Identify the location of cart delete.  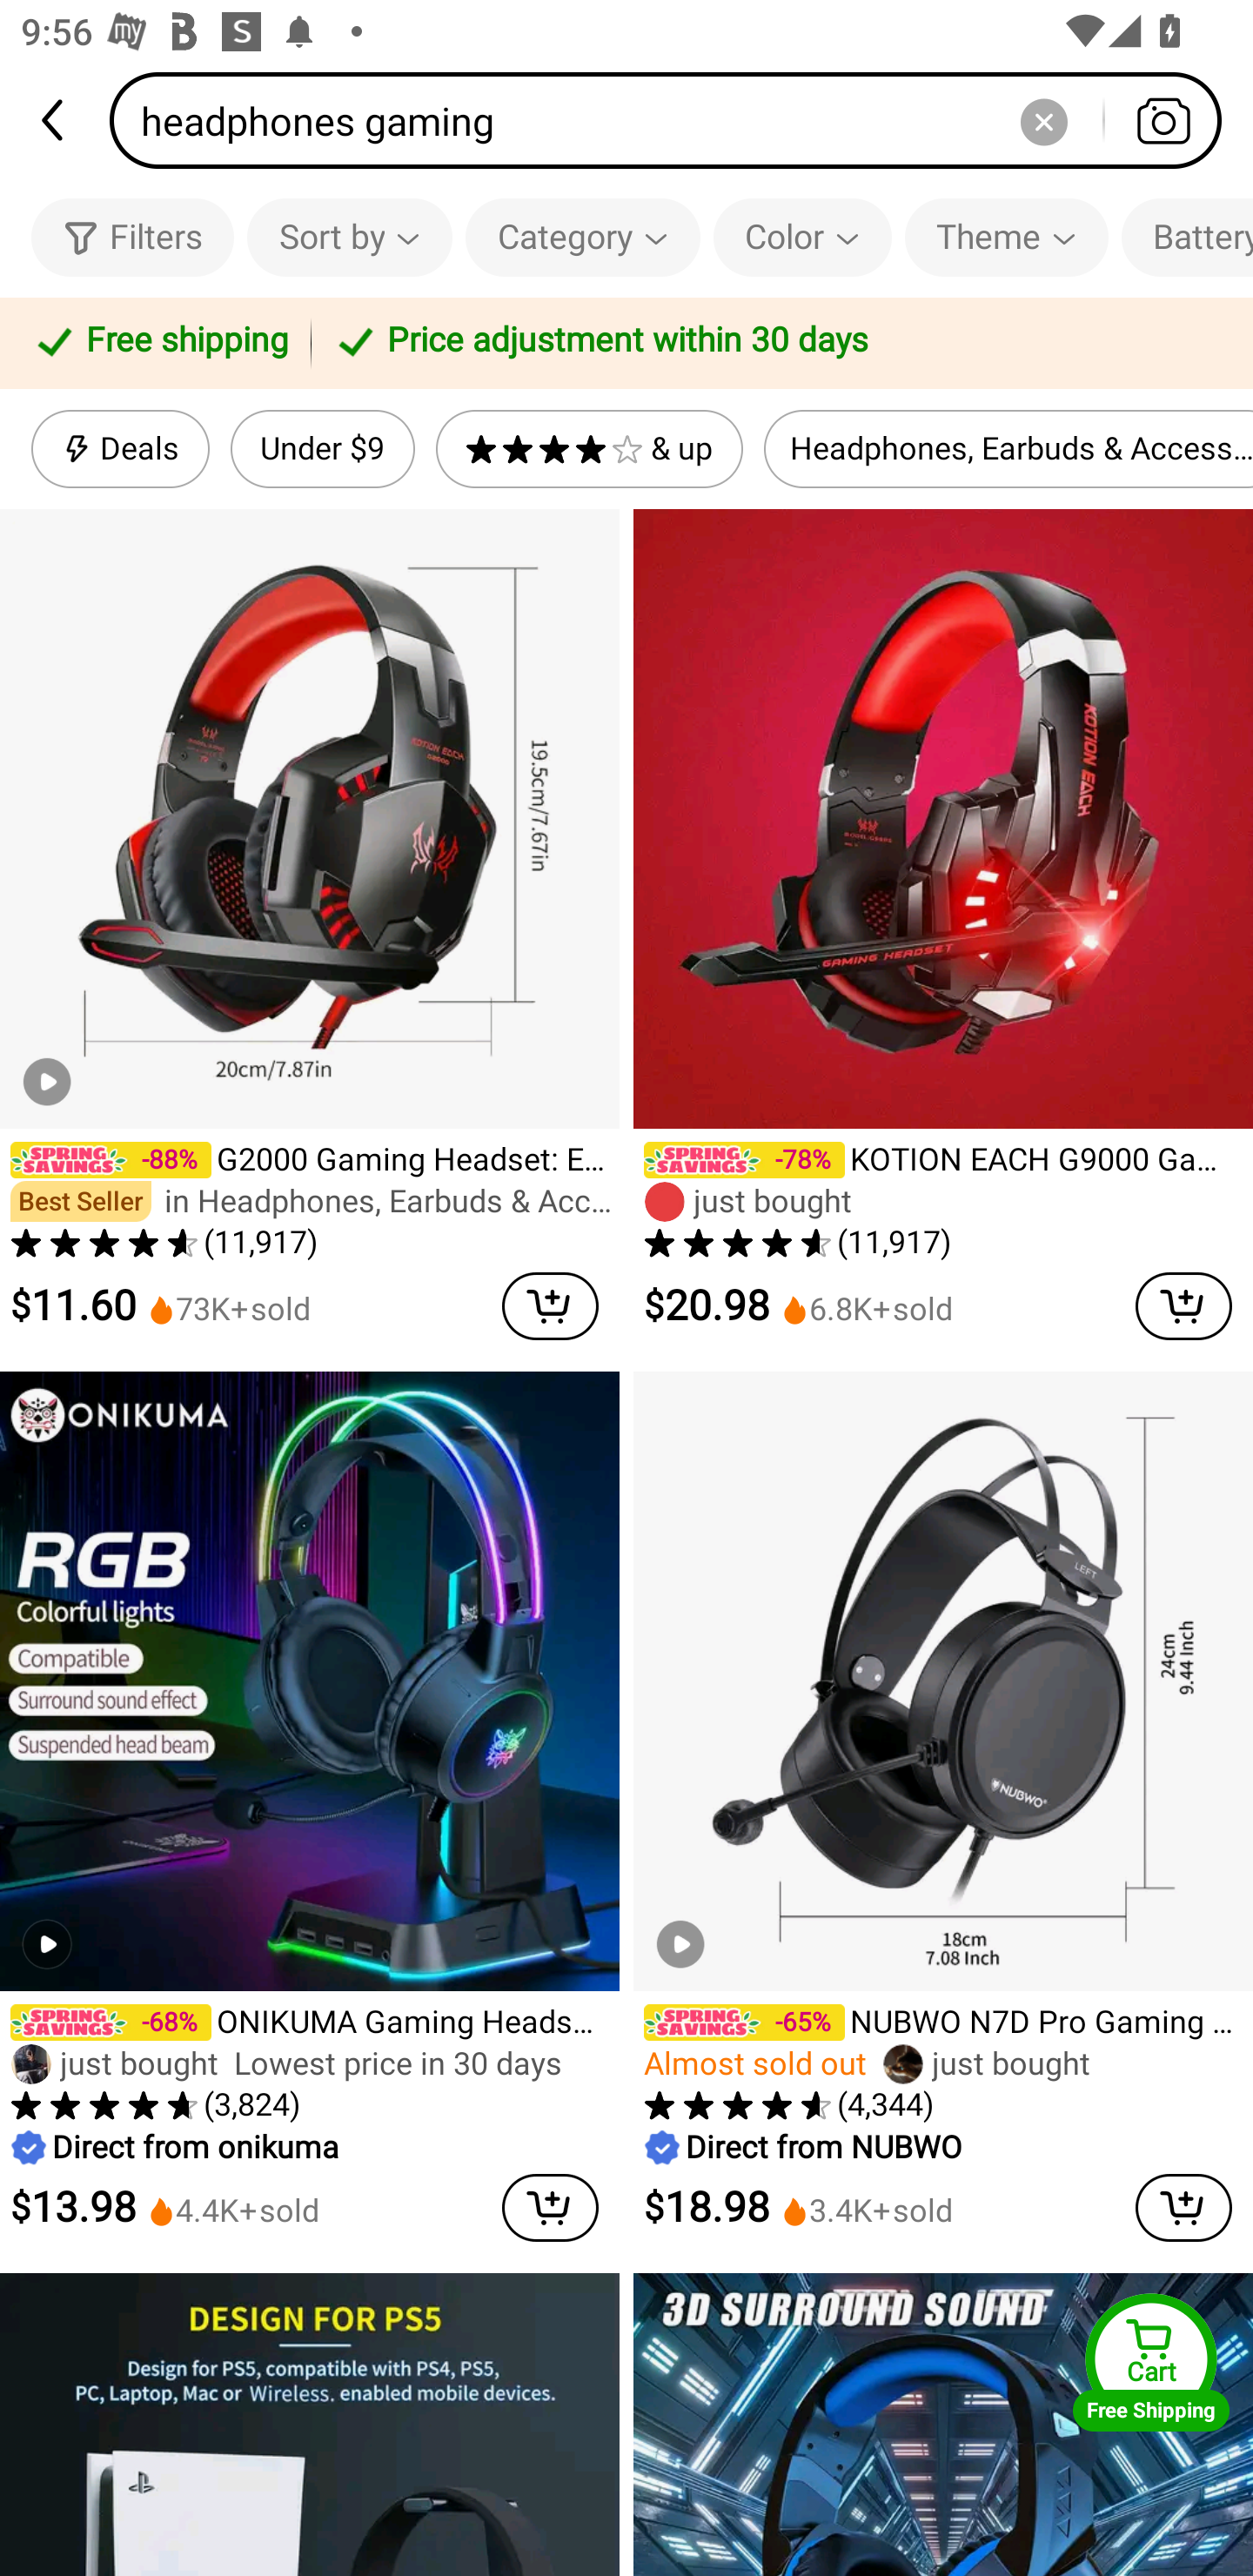
(1183, 2207).